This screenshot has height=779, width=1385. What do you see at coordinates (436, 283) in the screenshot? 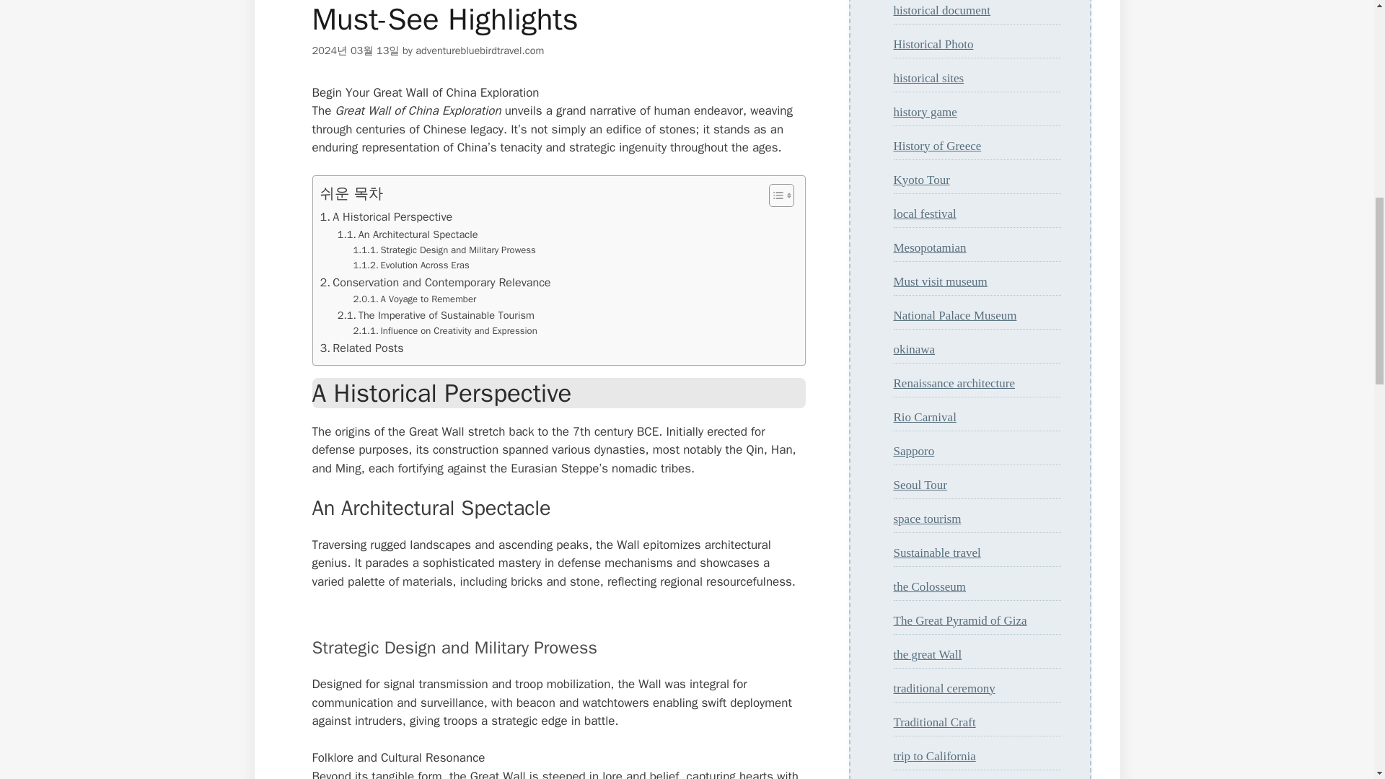
I see `Conservation and Contemporary Relevance` at bounding box center [436, 283].